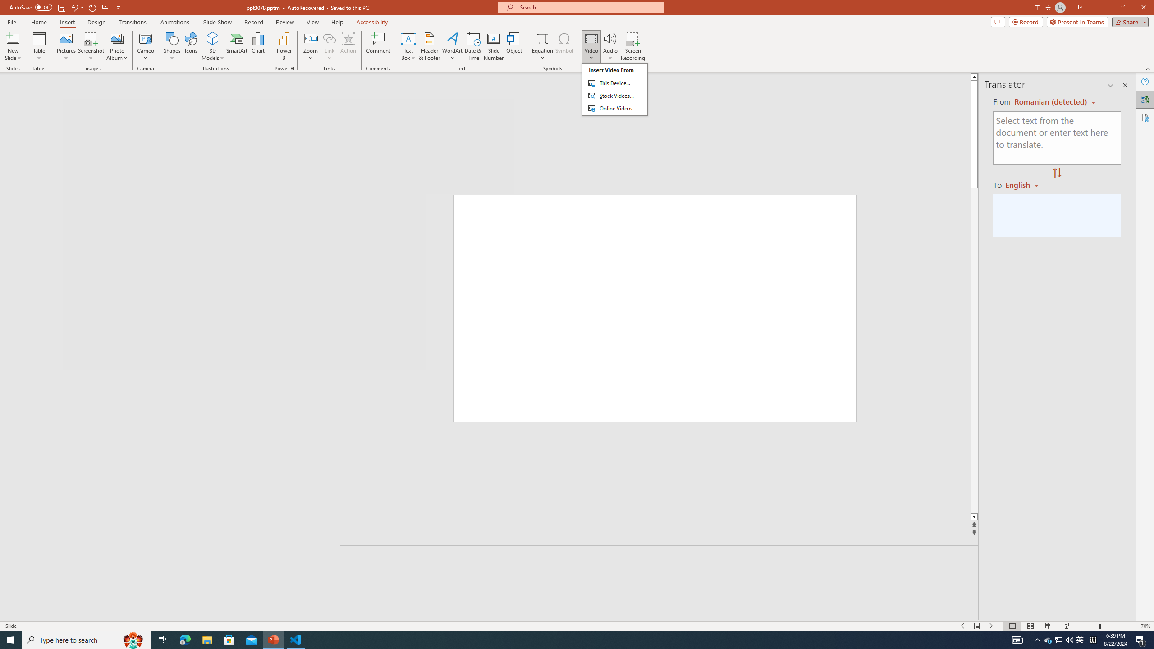 Image resolution: width=1154 pixels, height=649 pixels. I want to click on Slide Show Previous On, so click(963, 626).